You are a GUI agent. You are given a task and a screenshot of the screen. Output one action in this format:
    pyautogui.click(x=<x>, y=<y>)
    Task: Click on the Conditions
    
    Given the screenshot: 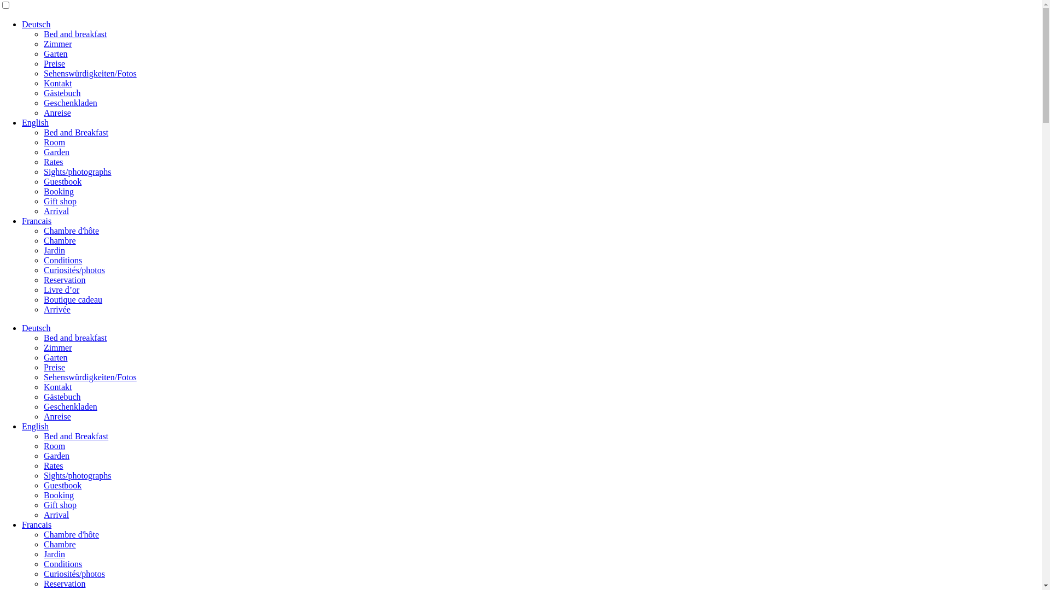 What is the action you would take?
    pyautogui.click(x=63, y=260)
    